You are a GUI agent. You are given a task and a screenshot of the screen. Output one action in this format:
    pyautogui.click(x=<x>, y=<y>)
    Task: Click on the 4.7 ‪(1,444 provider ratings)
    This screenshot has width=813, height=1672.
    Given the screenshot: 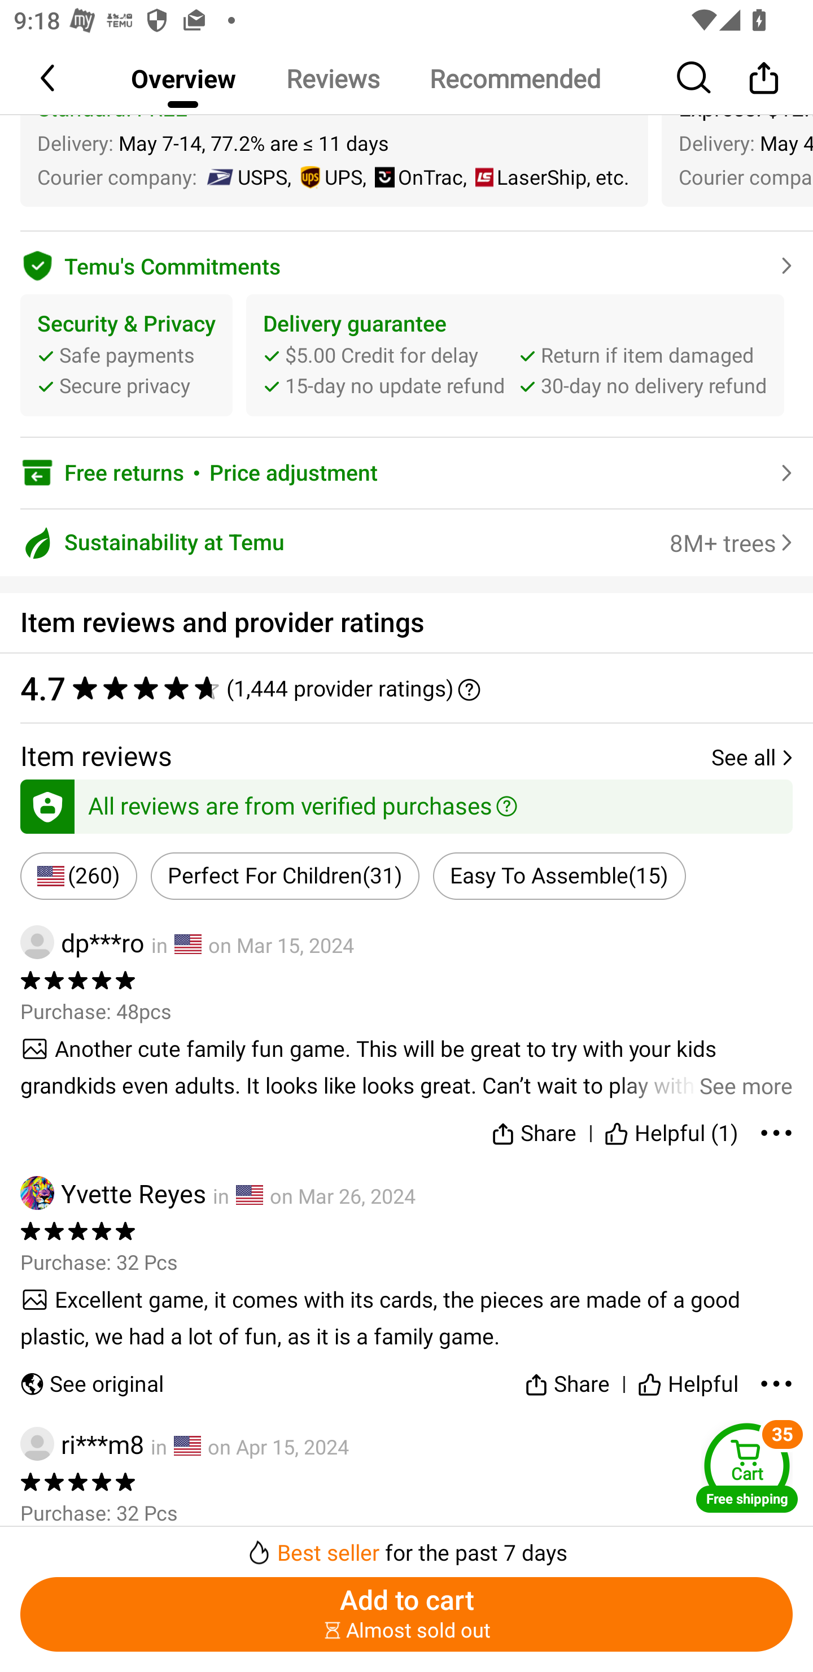 What is the action you would take?
    pyautogui.click(x=396, y=688)
    